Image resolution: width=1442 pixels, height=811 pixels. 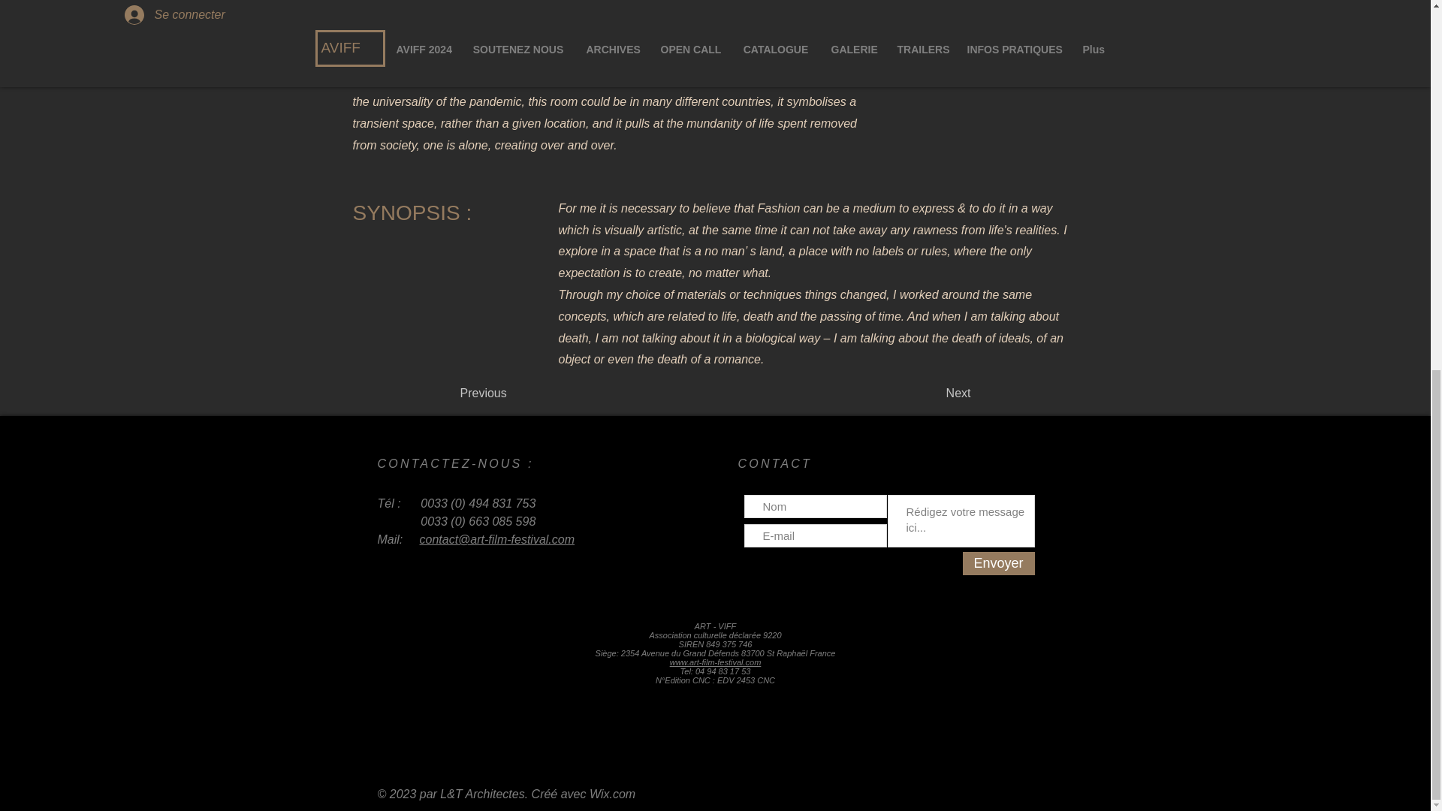 I want to click on Envoyer, so click(x=999, y=563).